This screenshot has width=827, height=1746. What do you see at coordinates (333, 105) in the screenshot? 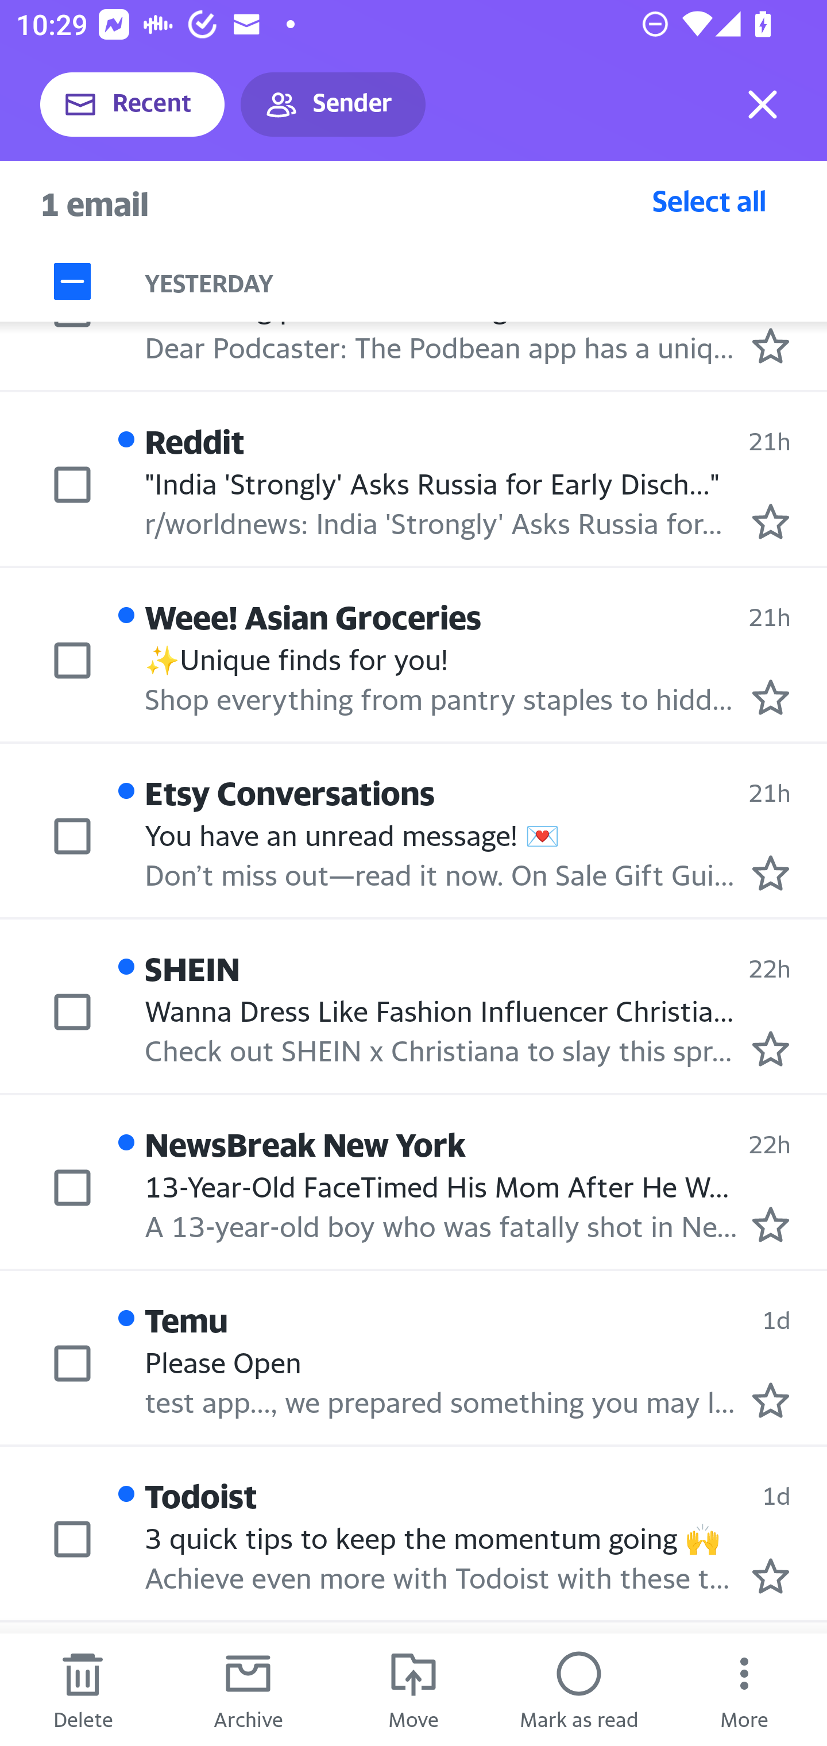
I see `Sender` at bounding box center [333, 105].